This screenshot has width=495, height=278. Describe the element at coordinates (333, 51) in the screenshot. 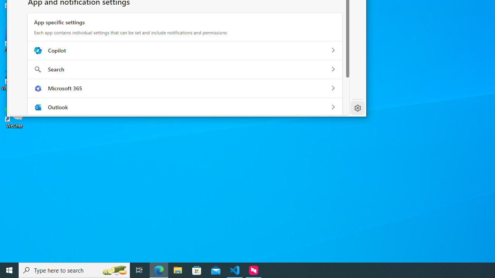

I see `Copilot` at that location.